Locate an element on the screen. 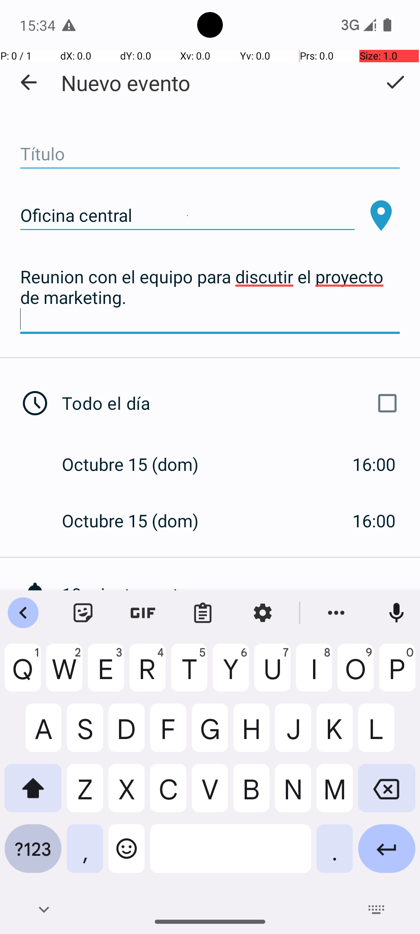 This screenshot has height=934, width=420. Reunion con el equipo para discutir el proyecto de marketing.
 is located at coordinates (210, 298).